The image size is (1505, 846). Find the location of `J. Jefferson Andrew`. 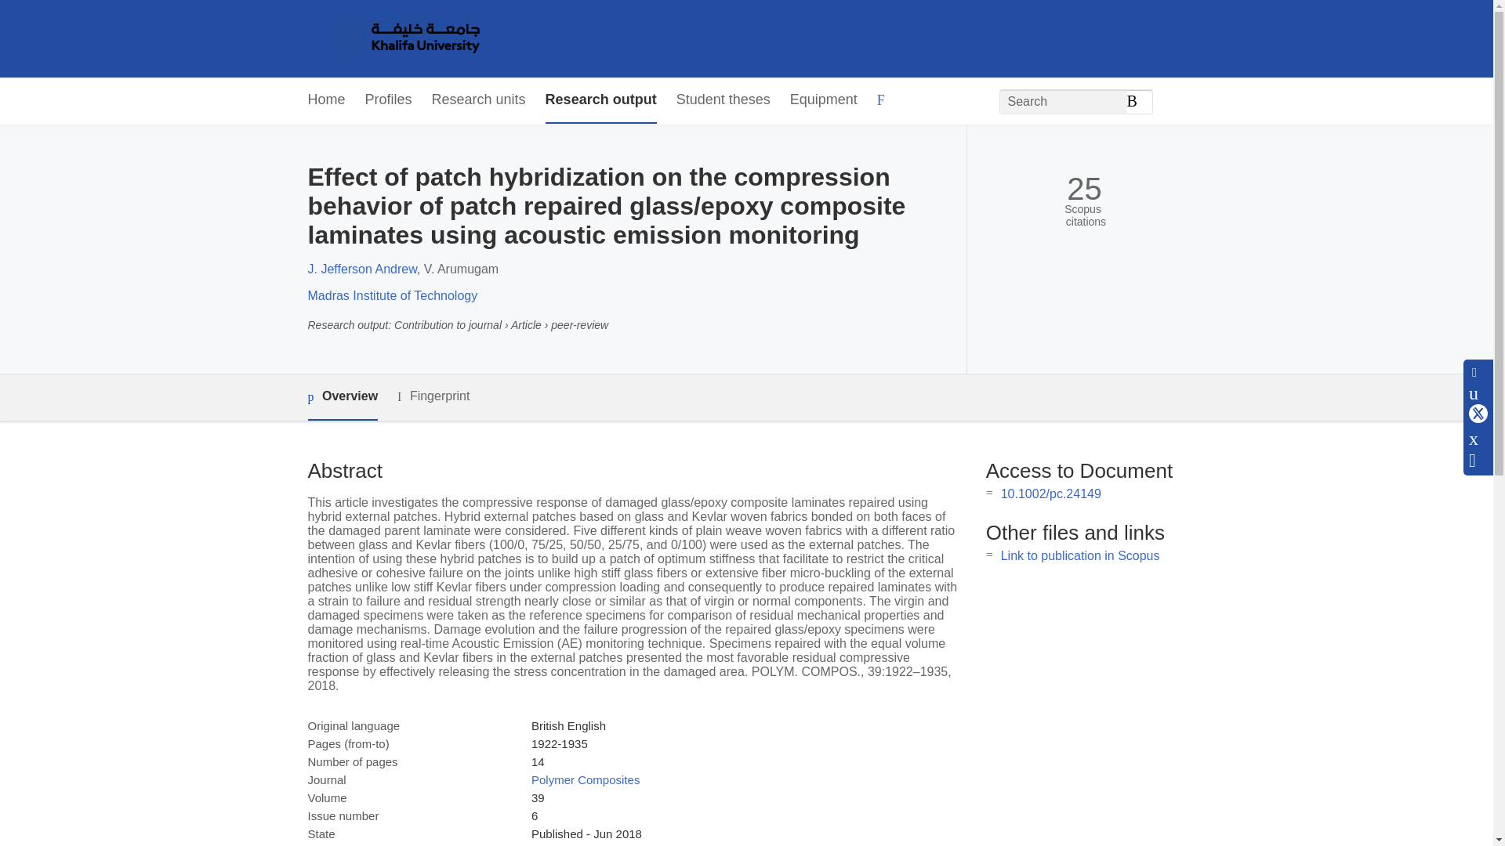

J. Jefferson Andrew is located at coordinates (361, 269).